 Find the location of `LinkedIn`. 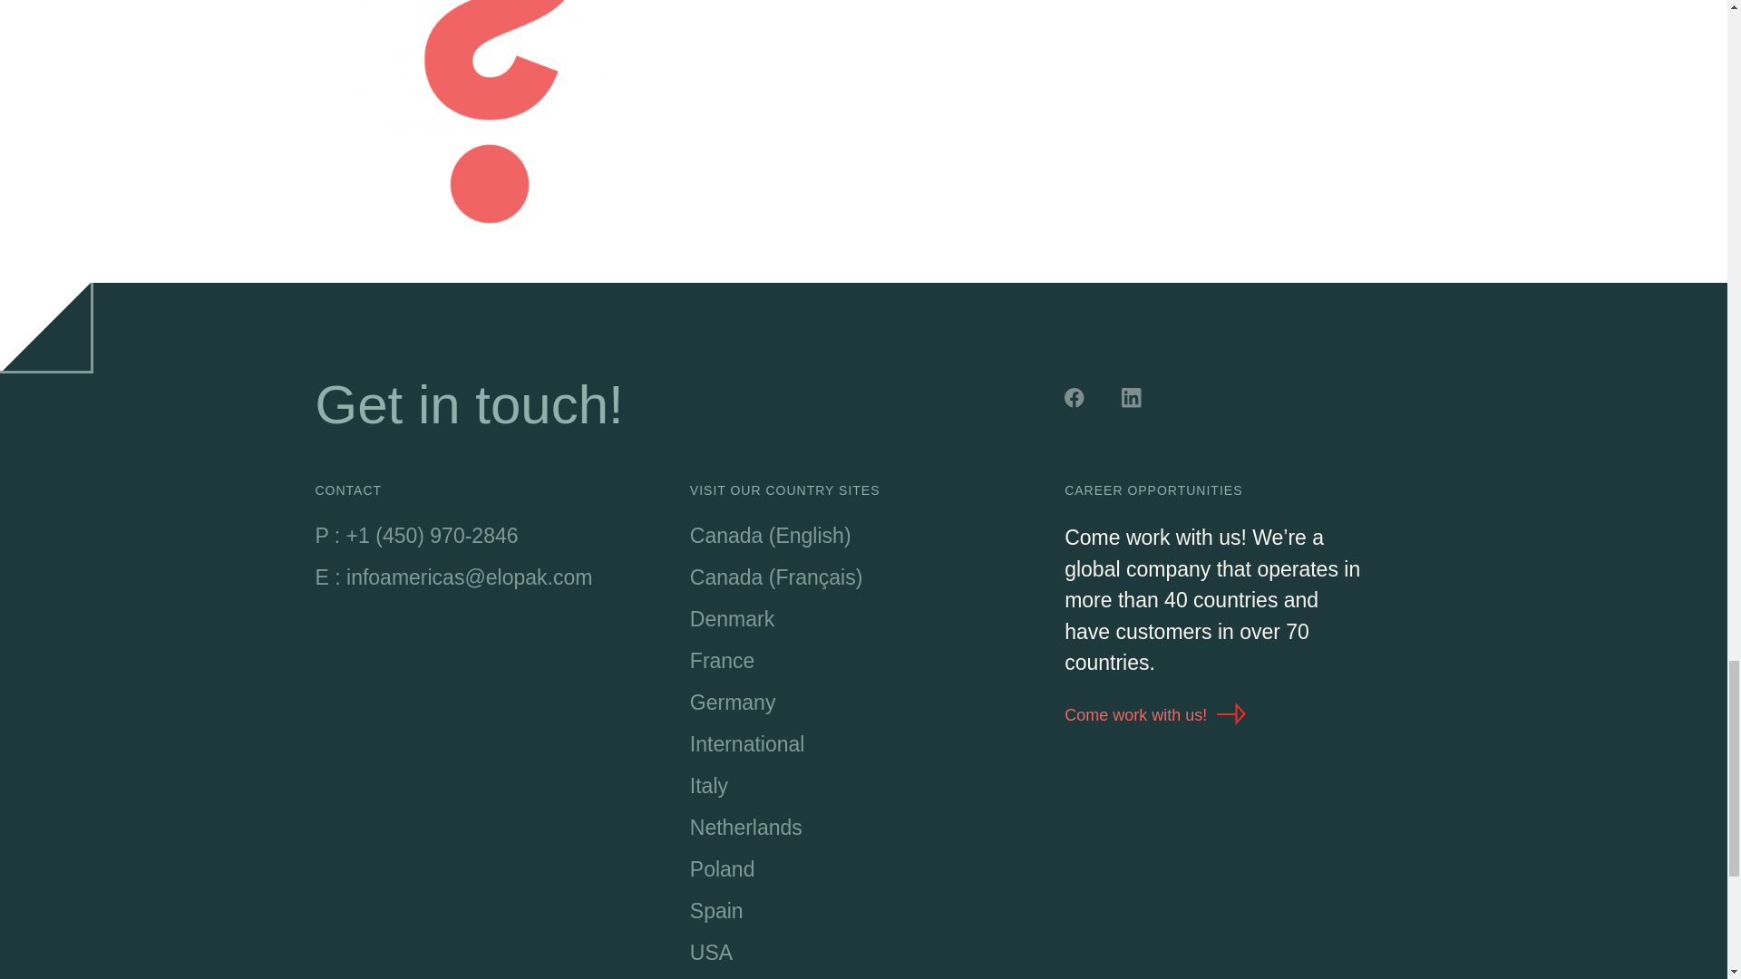

LinkedIn is located at coordinates (1133, 400).